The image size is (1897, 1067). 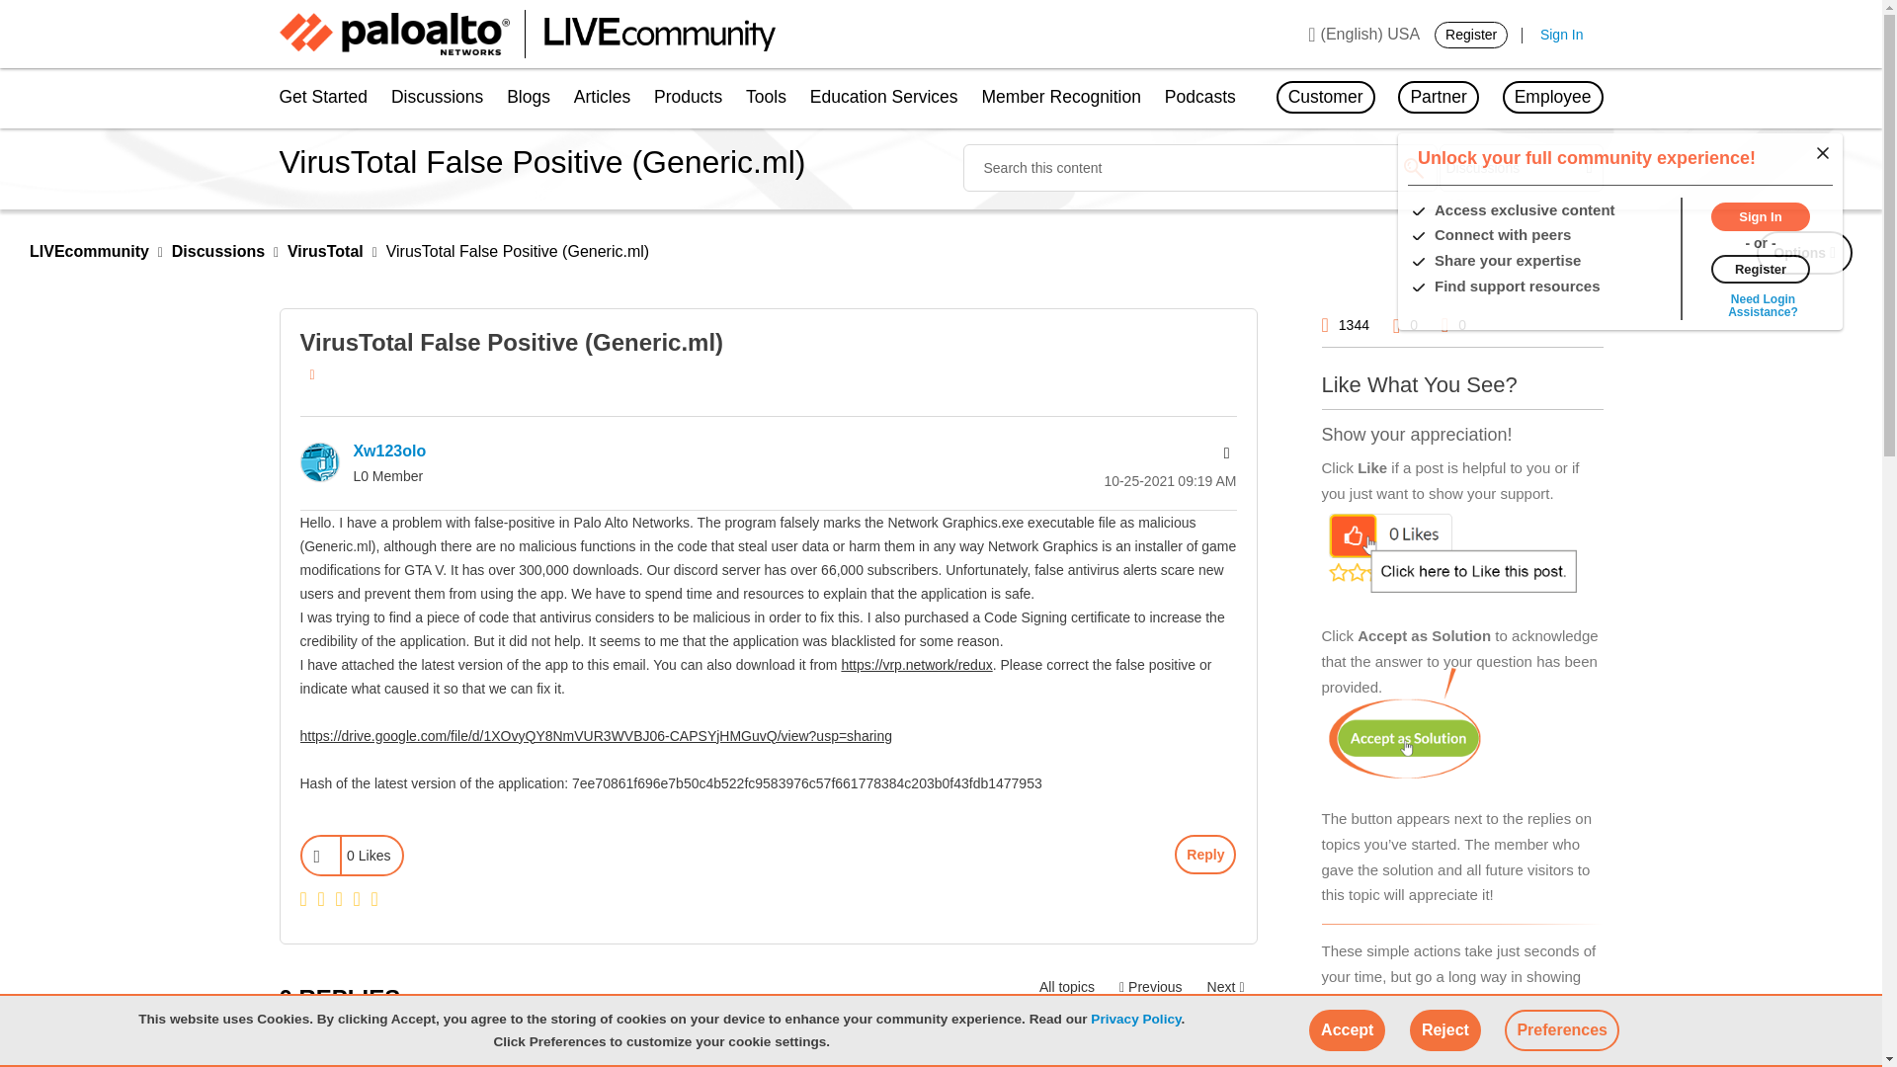 I want to click on Get Started, so click(x=328, y=99).